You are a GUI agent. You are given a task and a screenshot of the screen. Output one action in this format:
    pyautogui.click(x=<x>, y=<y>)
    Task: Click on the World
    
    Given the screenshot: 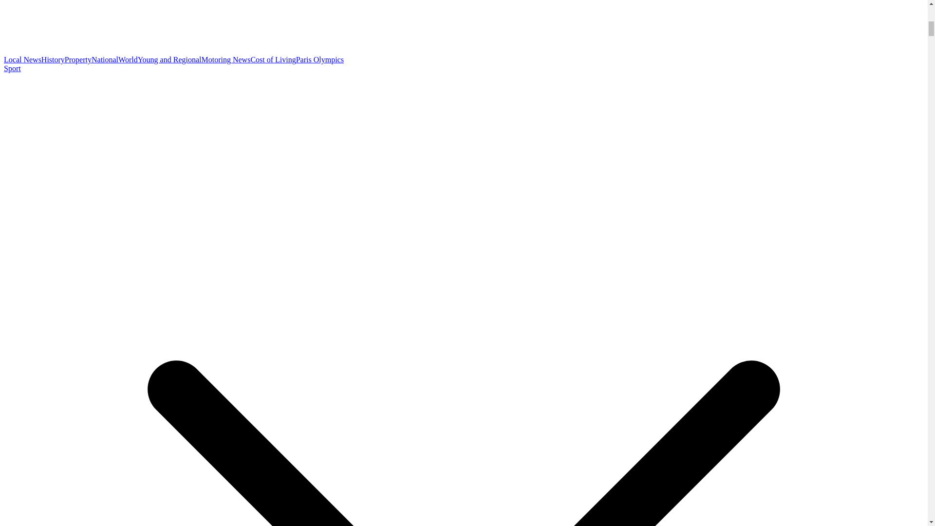 What is the action you would take?
    pyautogui.click(x=128, y=59)
    